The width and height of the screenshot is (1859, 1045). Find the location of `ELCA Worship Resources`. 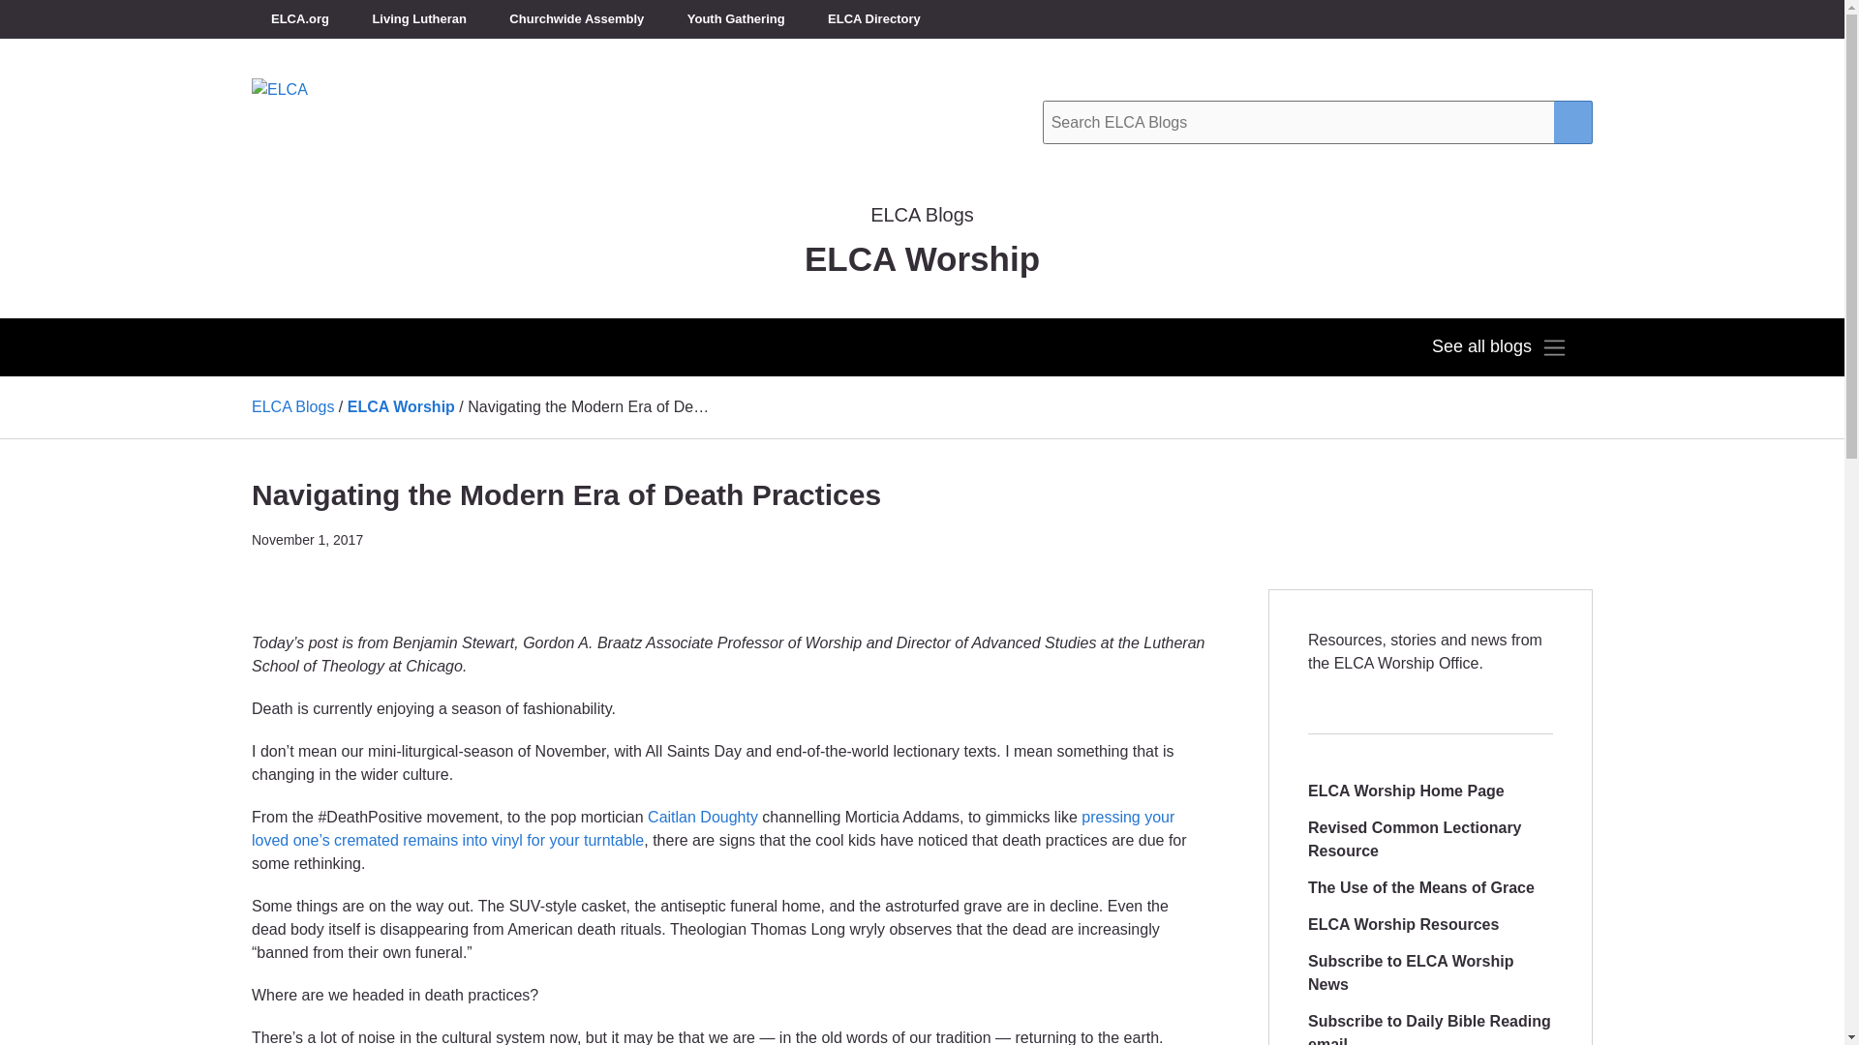

ELCA Worship Resources is located at coordinates (1403, 925).